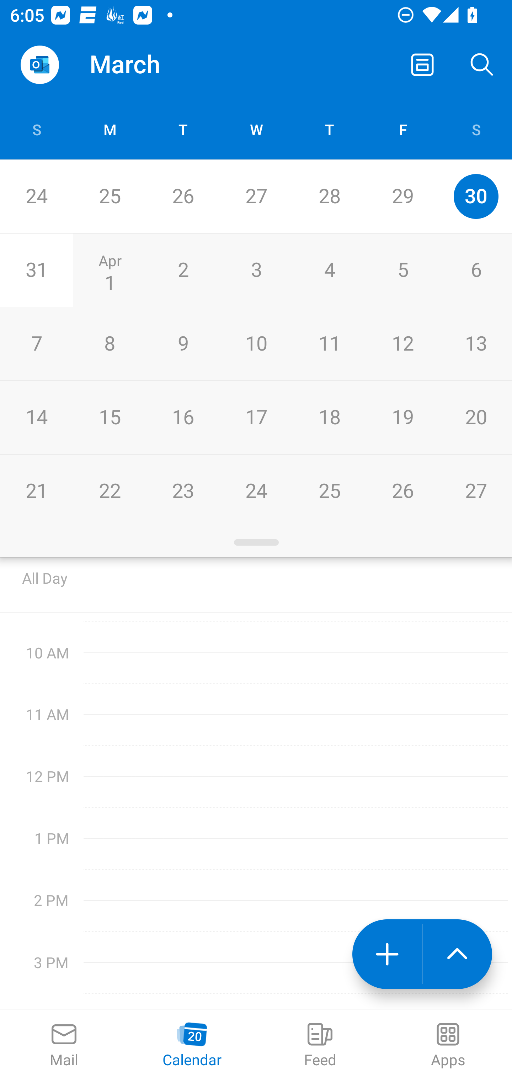 The height and width of the screenshot is (1082, 512). What do you see at coordinates (36, 344) in the screenshot?
I see `7 Sunday, April 7` at bounding box center [36, 344].